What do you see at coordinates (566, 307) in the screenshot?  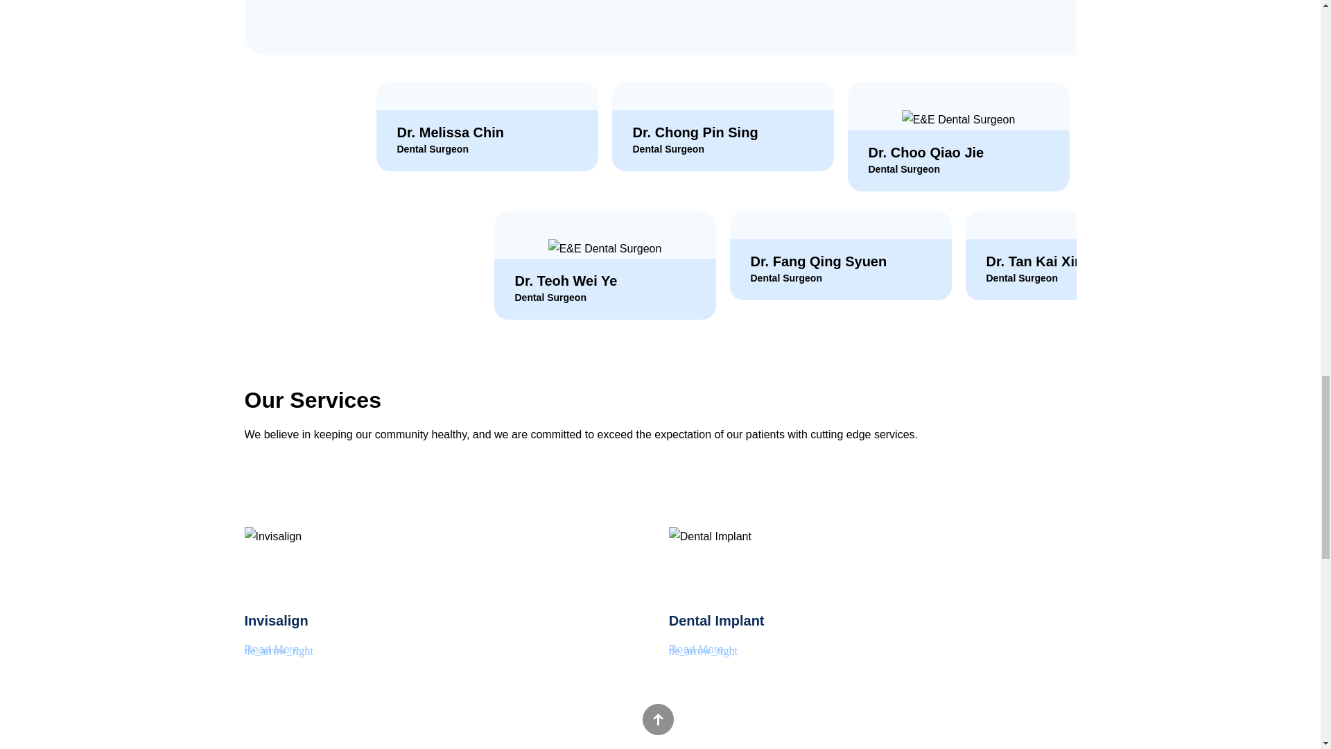 I see `Dr. Teoh Wei Ye` at bounding box center [566, 307].